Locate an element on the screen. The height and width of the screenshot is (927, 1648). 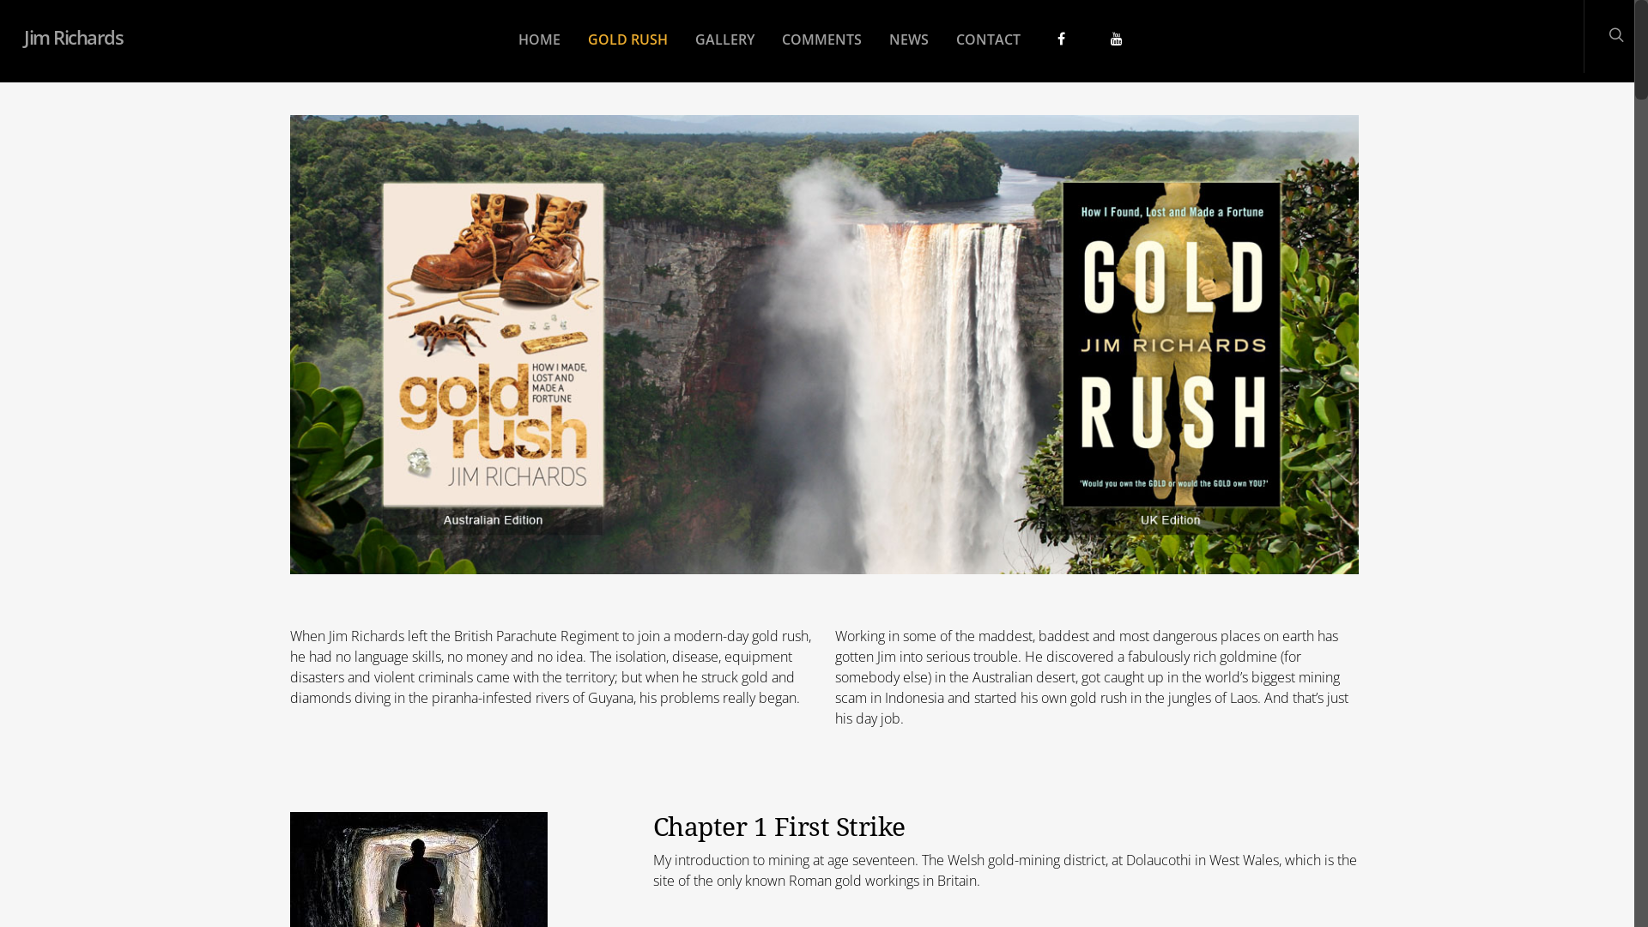
COMMENTS is located at coordinates (822, 51).